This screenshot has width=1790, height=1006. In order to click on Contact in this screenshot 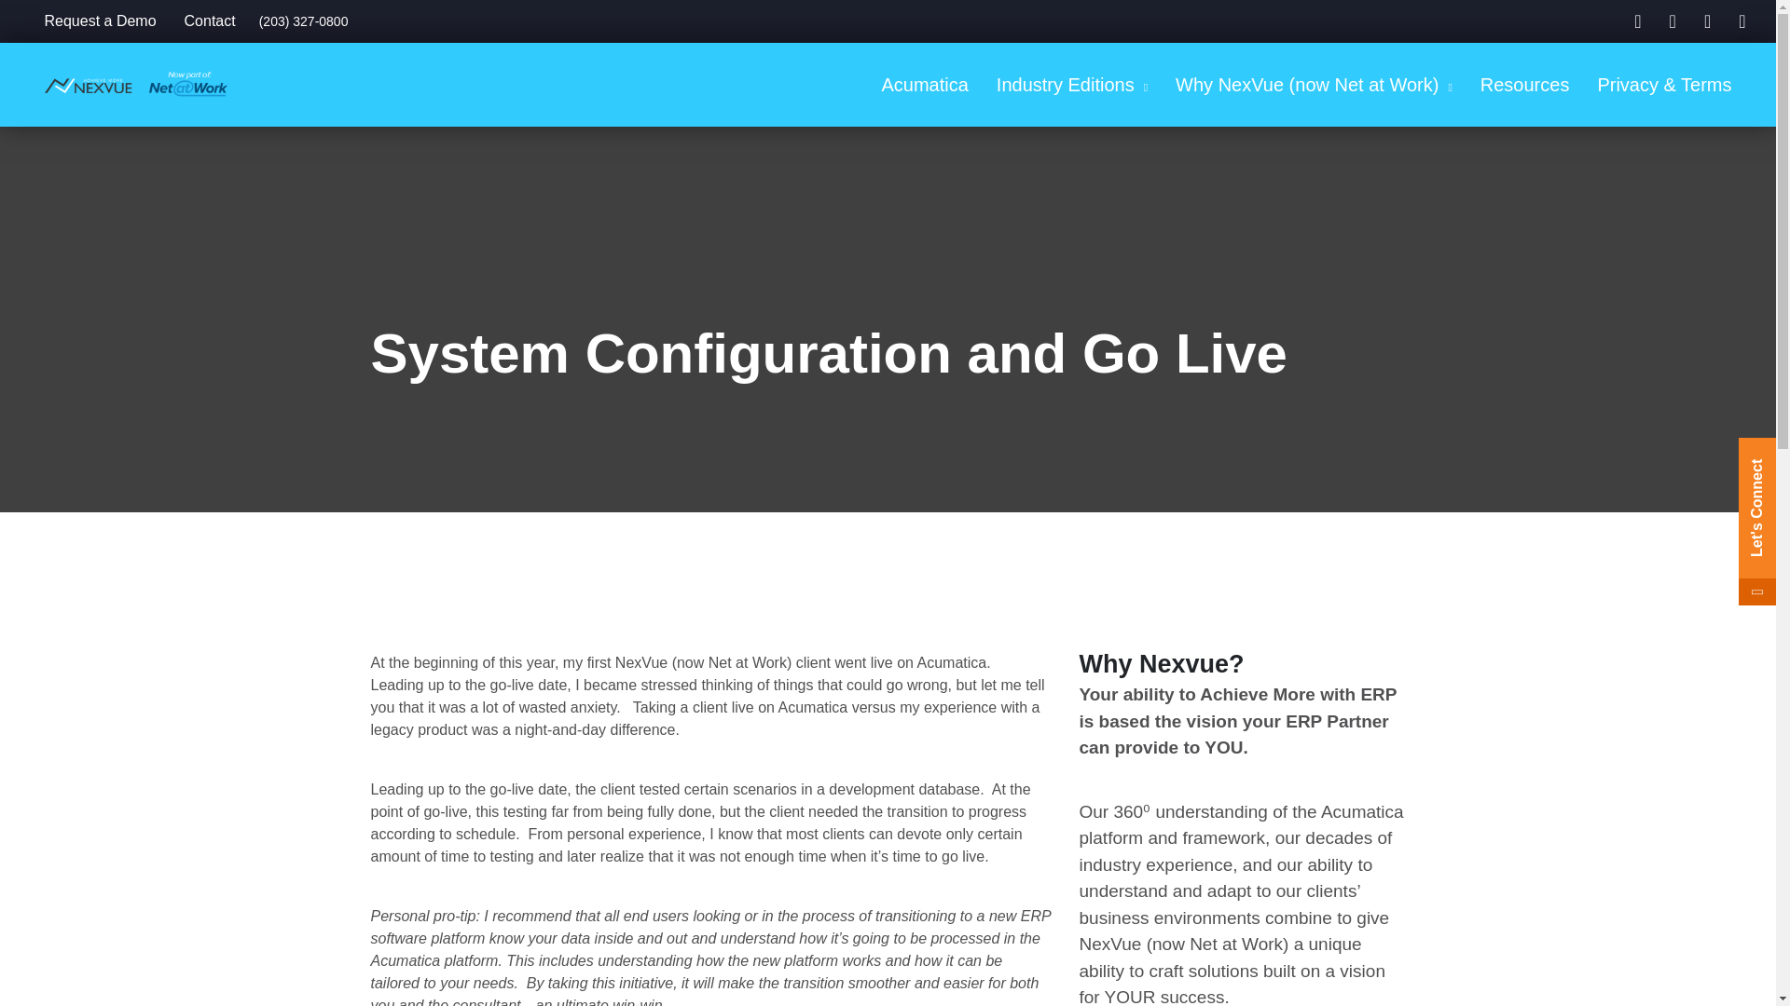, I will do `click(210, 20)`.